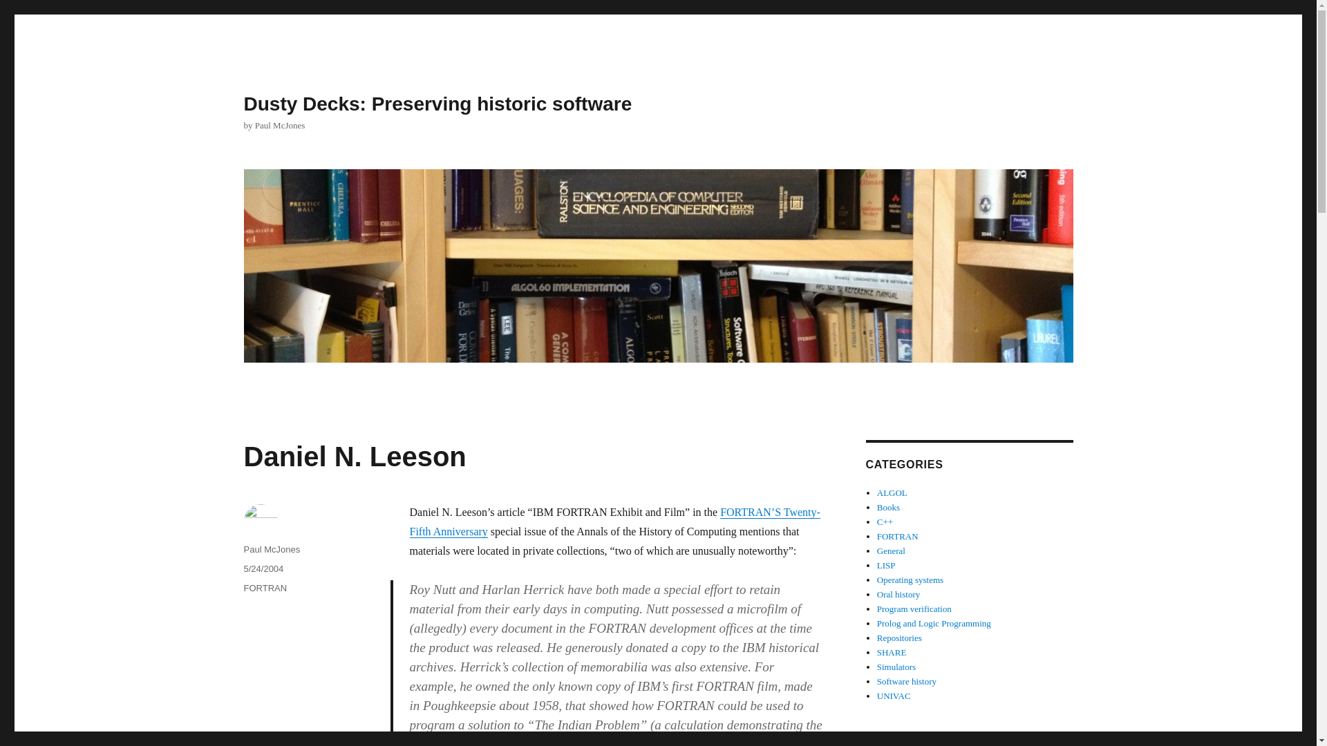 This screenshot has height=746, width=1327. What do you see at coordinates (896, 667) in the screenshot?
I see `Simulators` at bounding box center [896, 667].